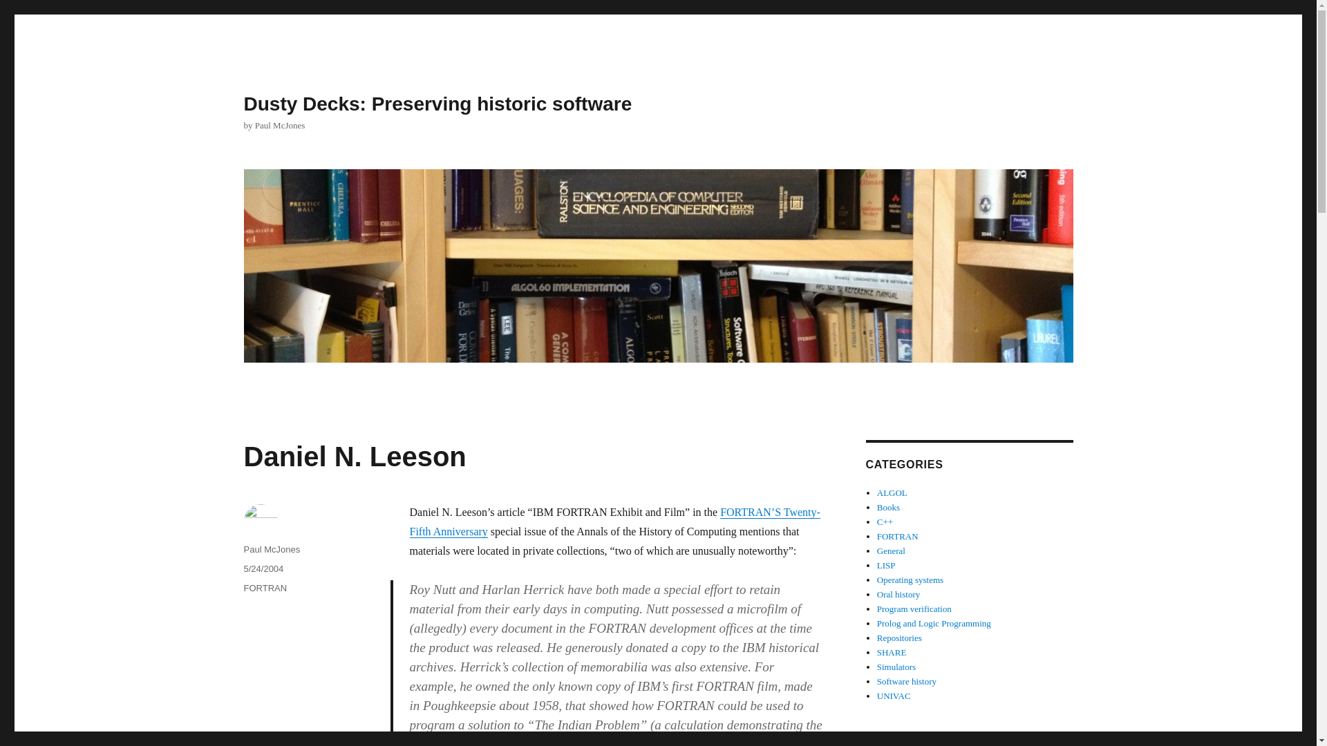 This screenshot has height=746, width=1327. What do you see at coordinates (896, 667) in the screenshot?
I see `Simulators` at bounding box center [896, 667].